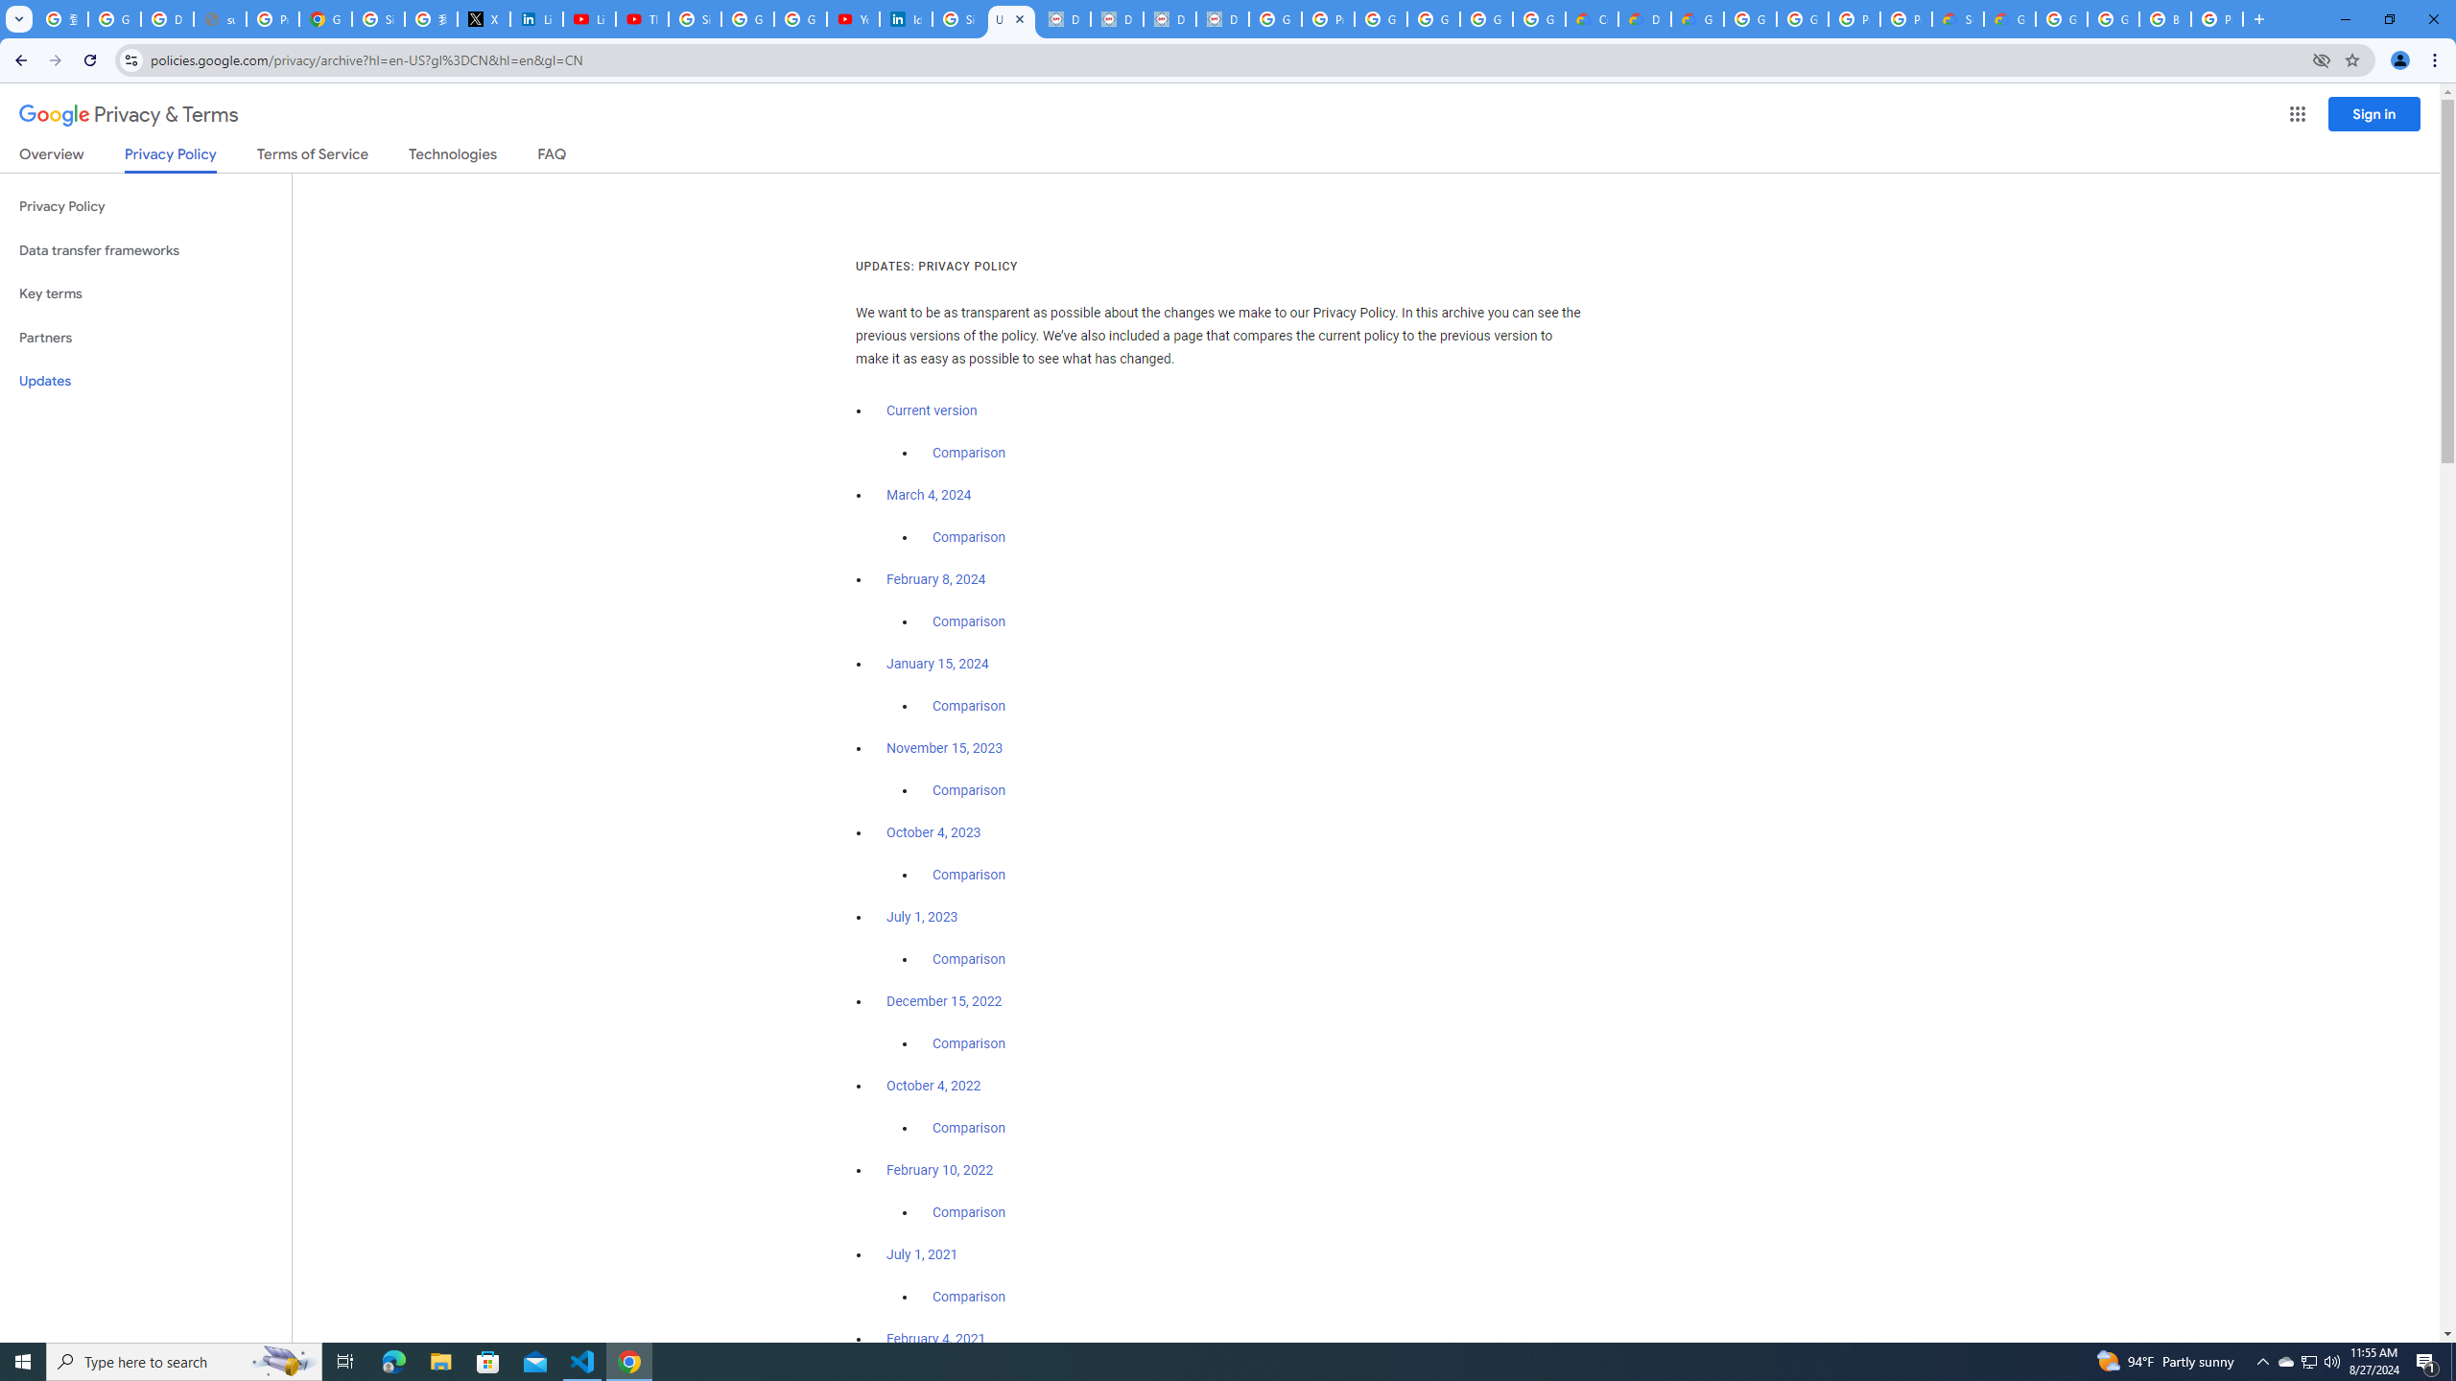 This screenshot has width=2456, height=1381. Describe the element at coordinates (2113, 19) in the screenshot. I see `Google Cloud Platform` at that location.